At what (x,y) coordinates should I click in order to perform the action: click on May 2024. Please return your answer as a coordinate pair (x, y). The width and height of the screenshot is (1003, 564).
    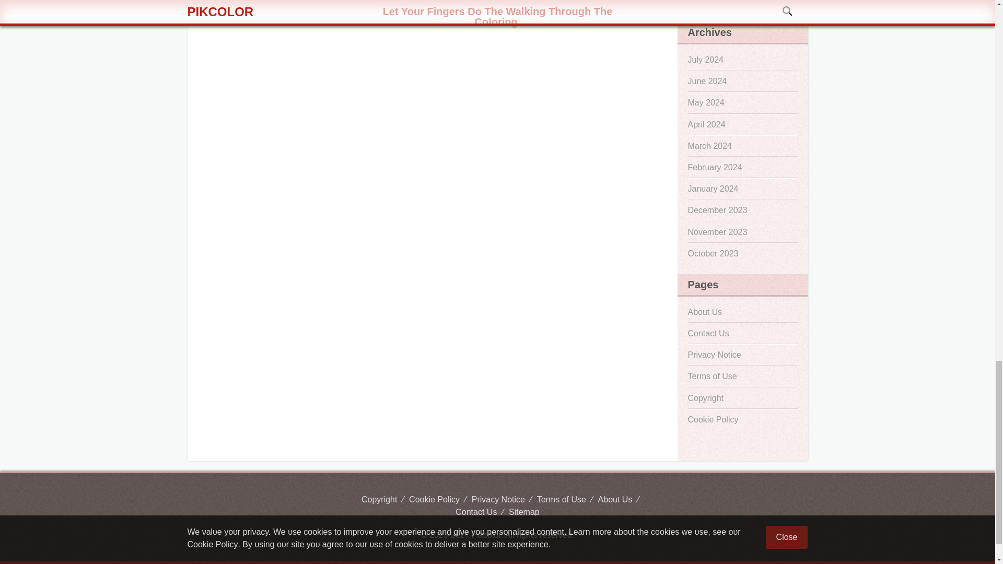
    Looking at the image, I should click on (742, 102).